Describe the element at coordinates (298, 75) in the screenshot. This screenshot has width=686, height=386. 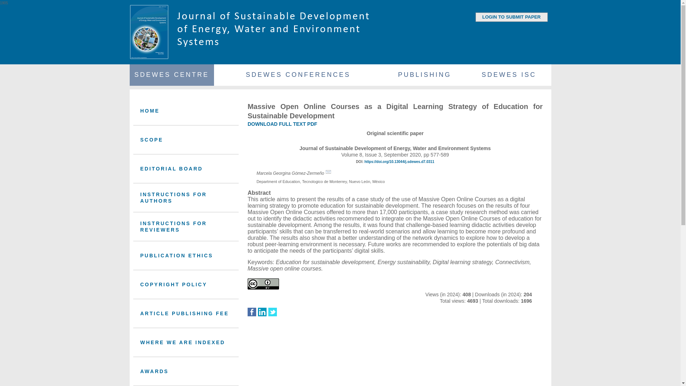
I see `SDEWES CONFERENCES` at that location.